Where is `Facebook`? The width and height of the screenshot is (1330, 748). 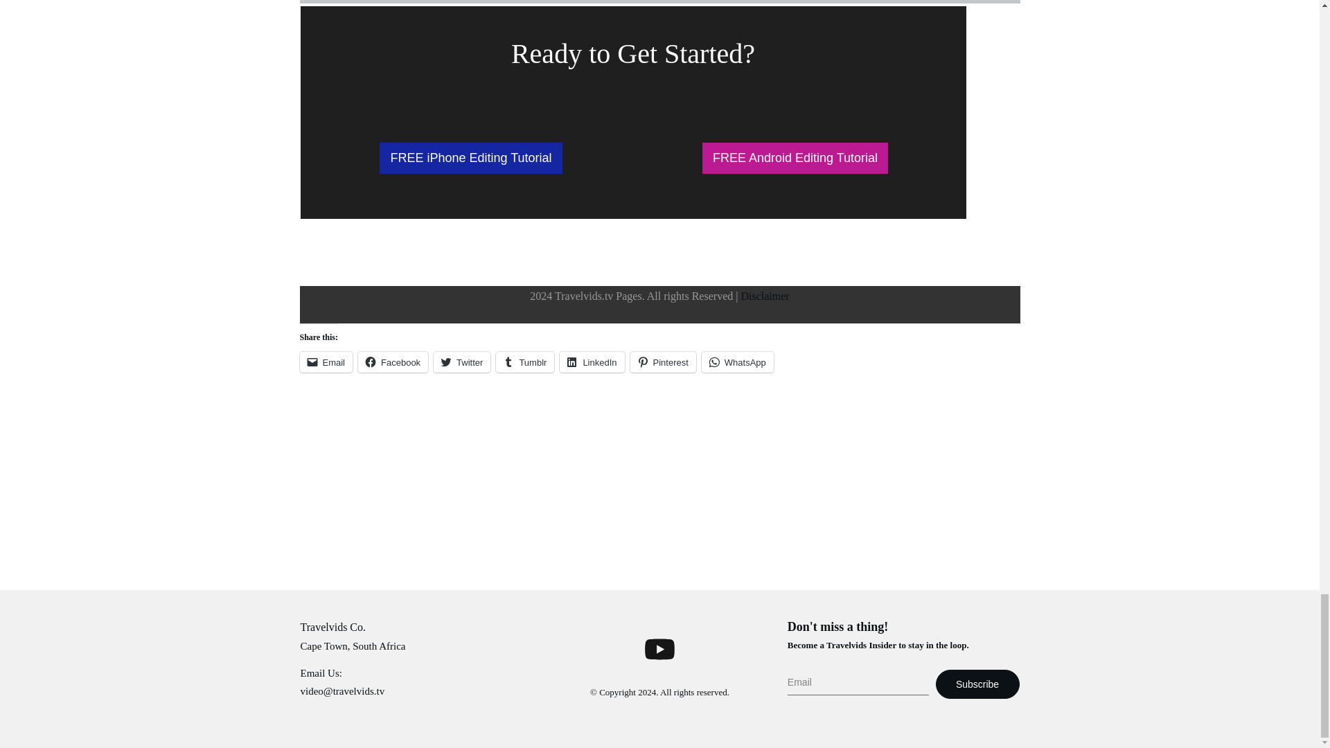
Facebook is located at coordinates (393, 362).